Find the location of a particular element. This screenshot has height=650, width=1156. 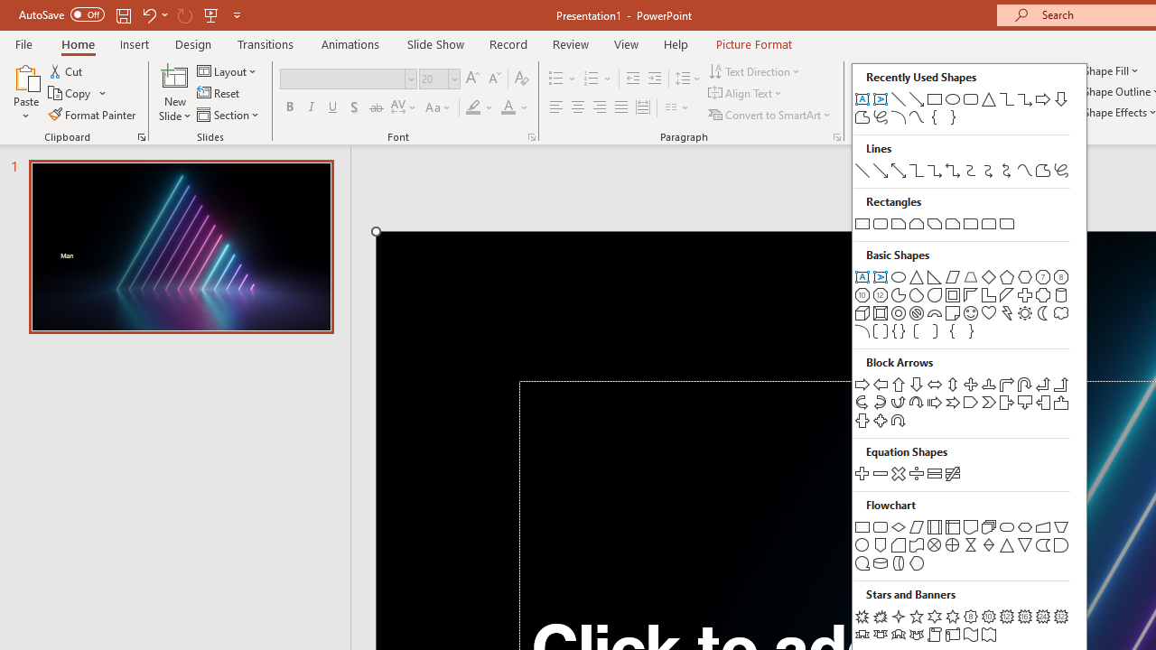

Line Spacing is located at coordinates (688, 79).